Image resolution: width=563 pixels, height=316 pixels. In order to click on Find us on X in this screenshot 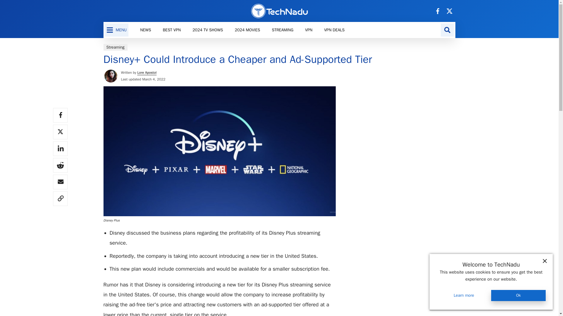, I will do `click(449, 11)`.